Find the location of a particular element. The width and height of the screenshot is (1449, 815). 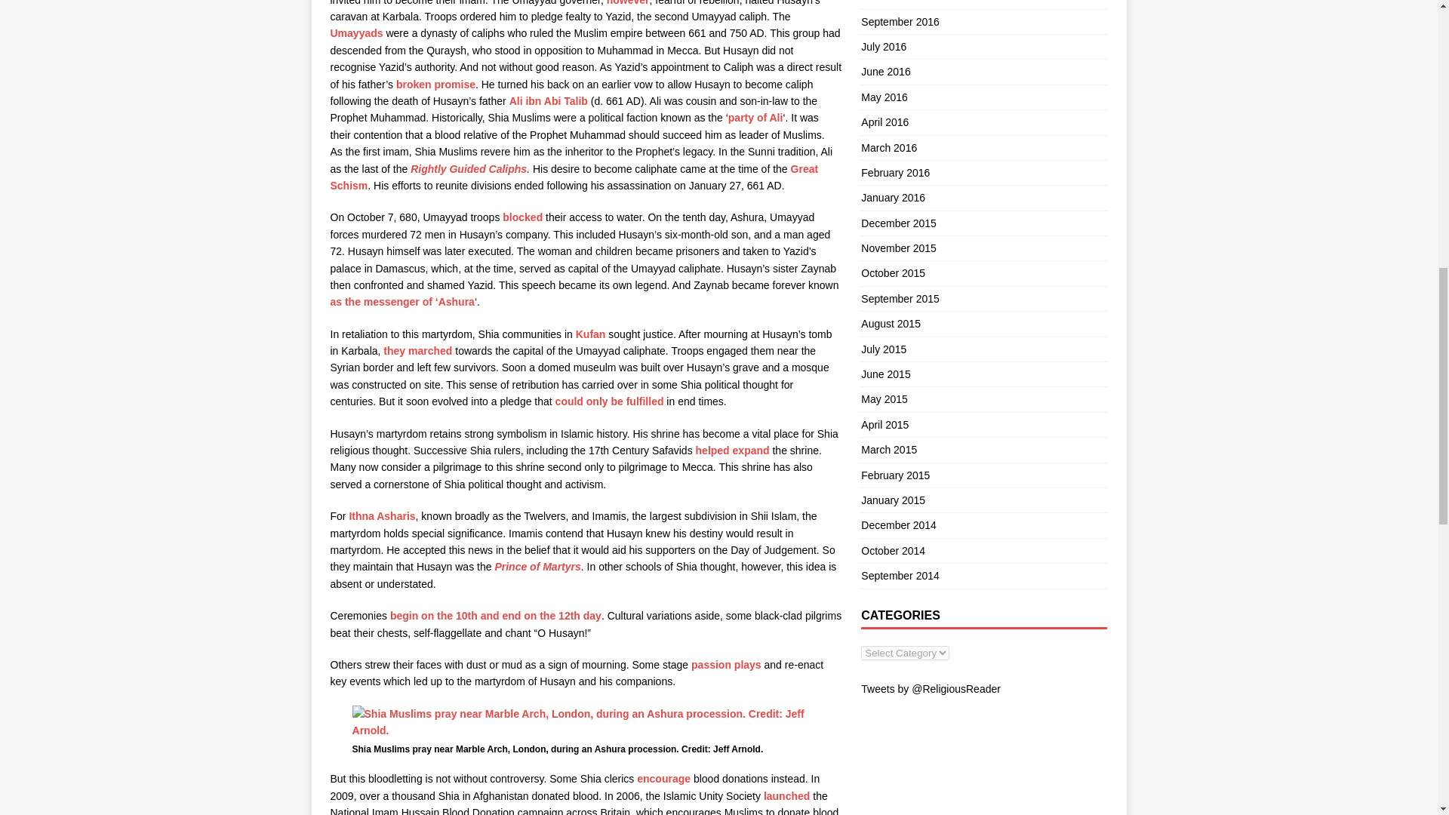

however is located at coordinates (628, 3).